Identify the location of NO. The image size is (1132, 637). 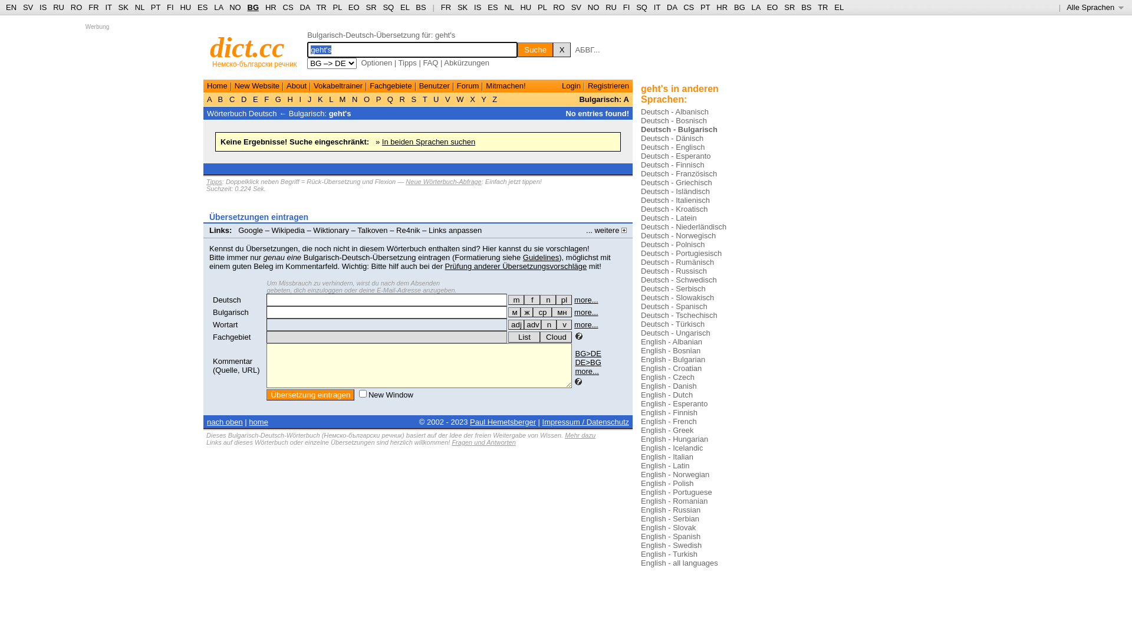
(594, 7).